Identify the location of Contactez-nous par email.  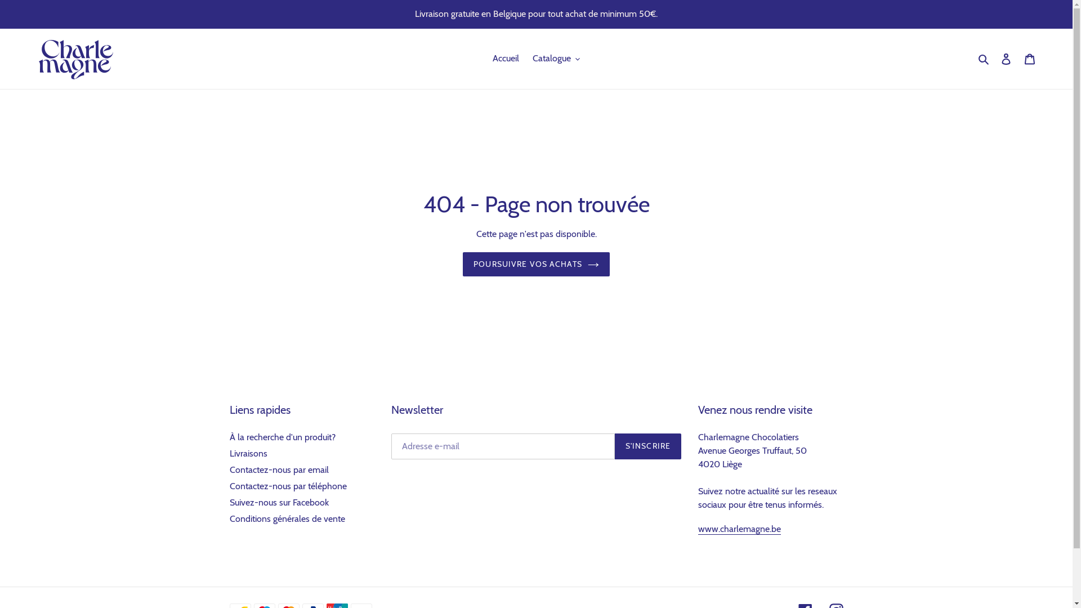
(279, 470).